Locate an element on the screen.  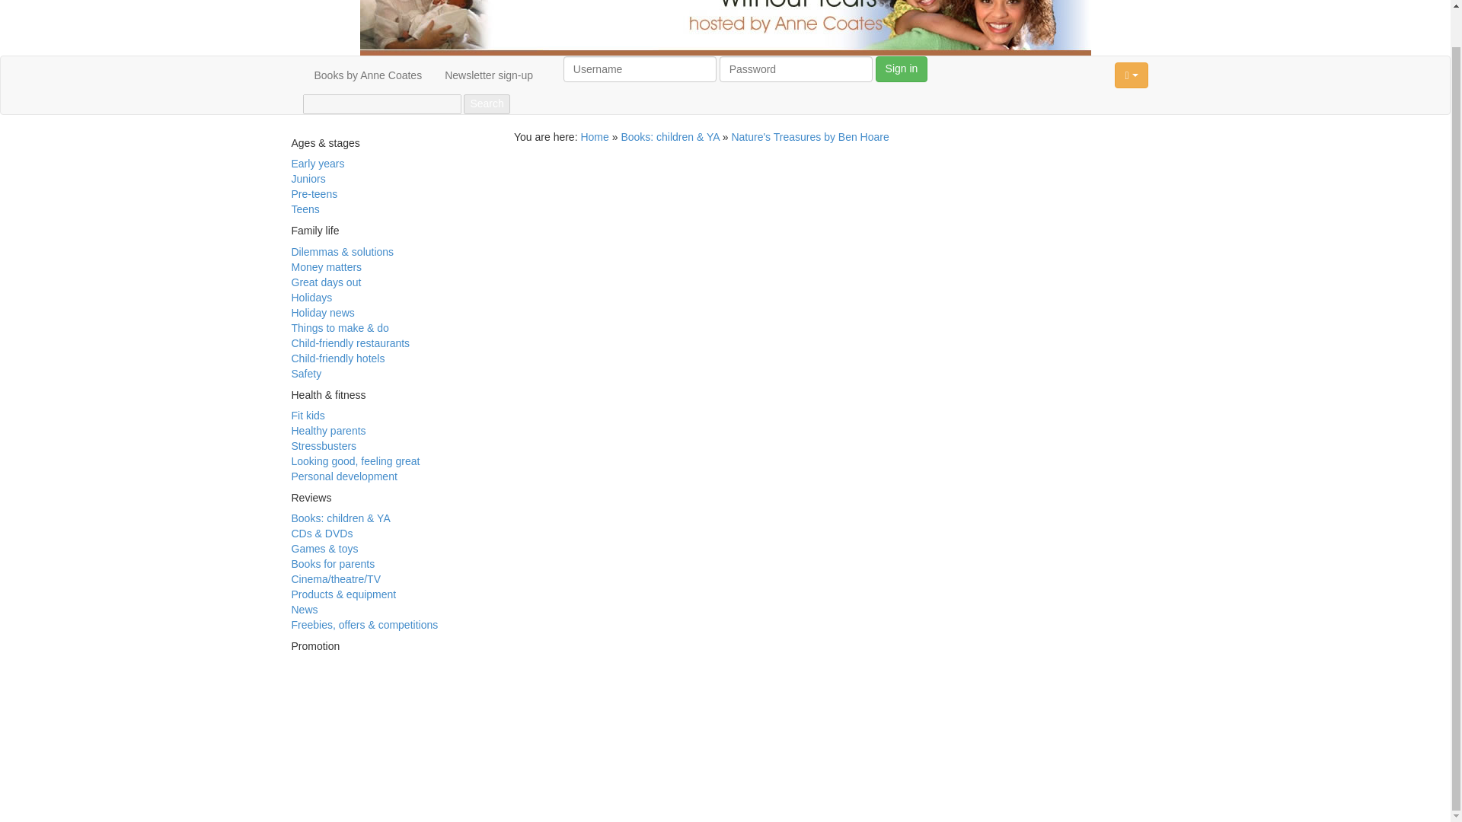
Personal development is located at coordinates (343, 476).